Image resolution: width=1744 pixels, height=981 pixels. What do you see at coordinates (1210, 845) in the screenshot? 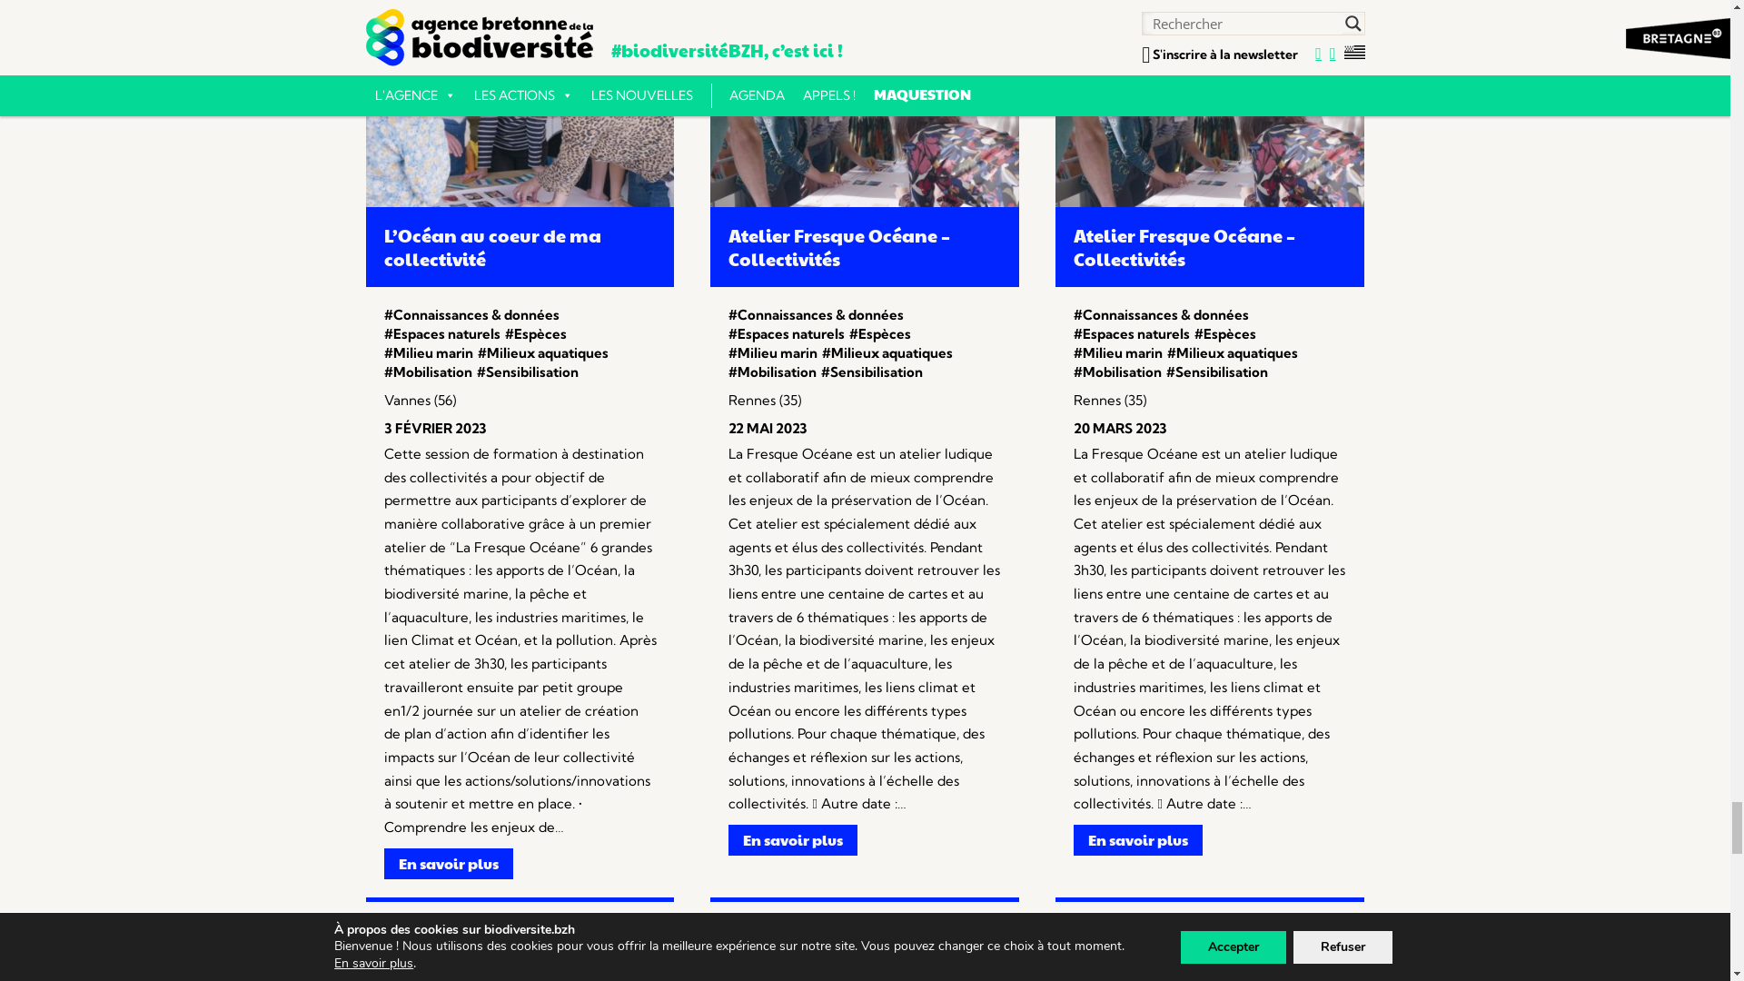
I see `Webinaire du GIS HomMer #3` at bounding box center [1210, 845].